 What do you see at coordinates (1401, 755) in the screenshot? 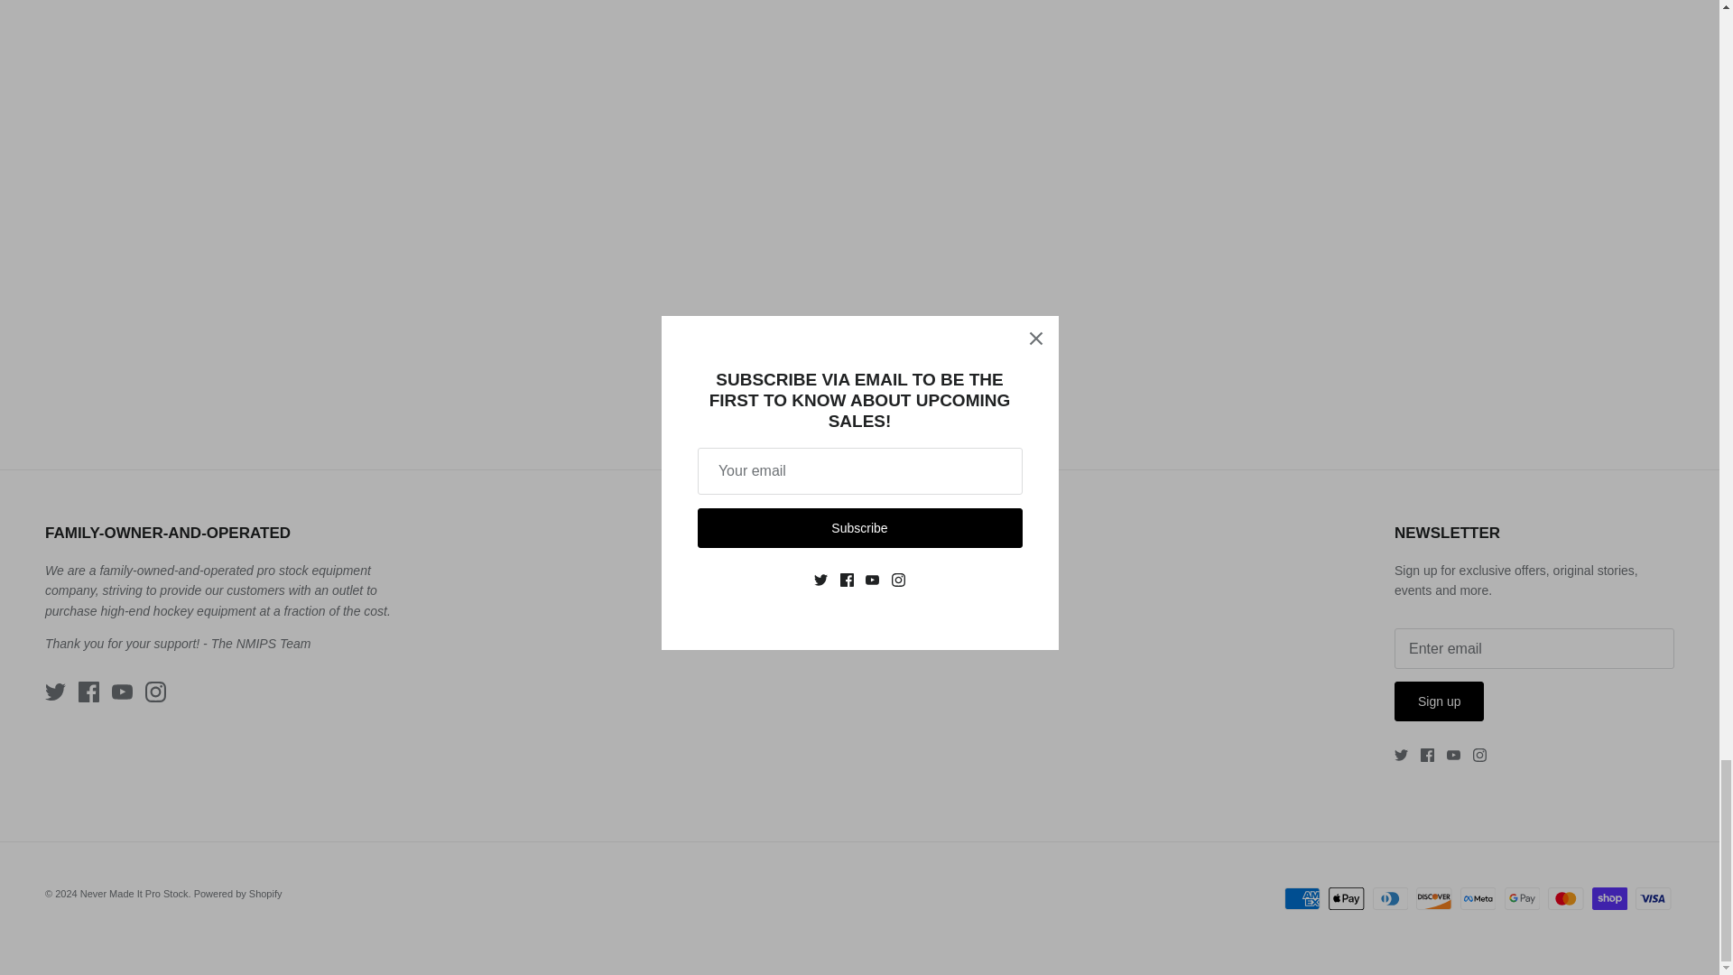
I see `Twitter` at bounding box center [1401, 755].